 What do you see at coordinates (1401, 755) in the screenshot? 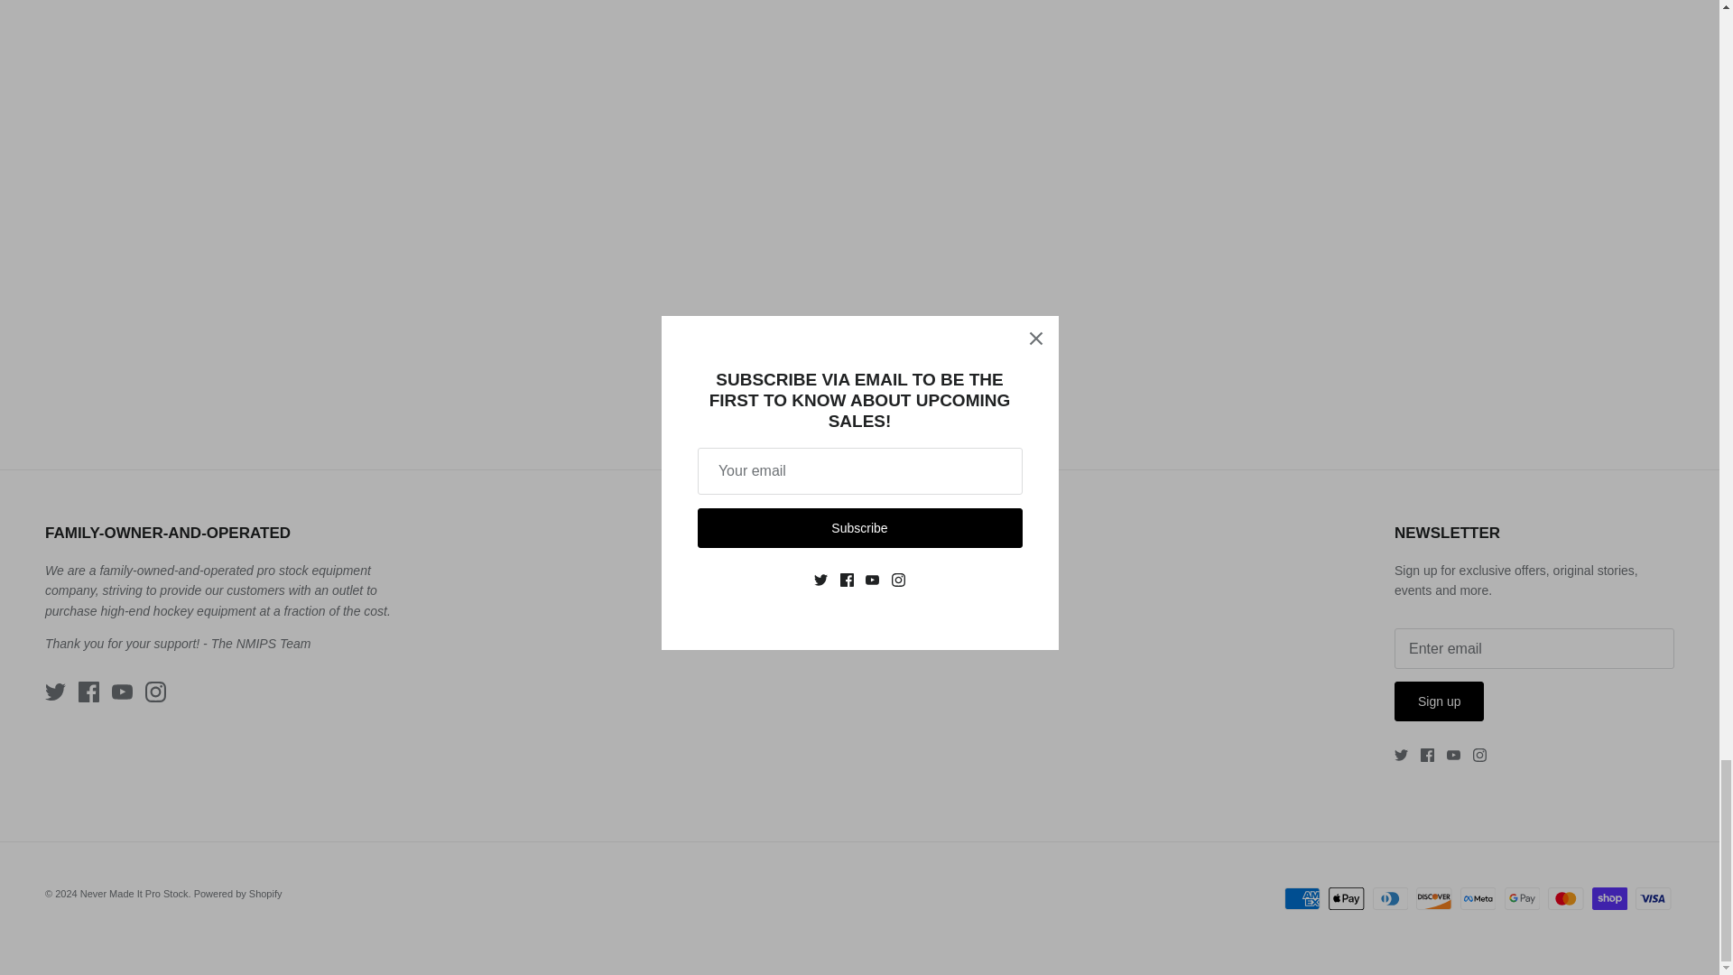
I see `Twitter` at bounding box center [1401, 755].